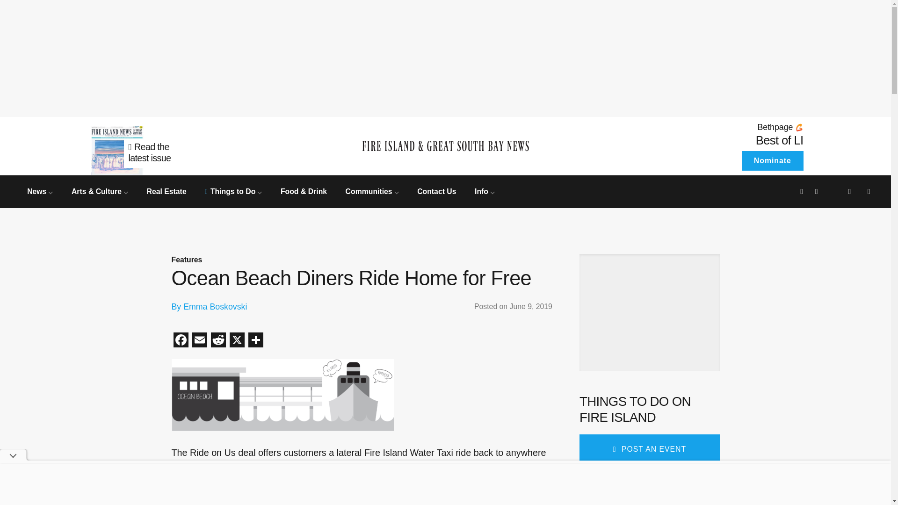  I want to click on Contact Us, so click(172, 146).